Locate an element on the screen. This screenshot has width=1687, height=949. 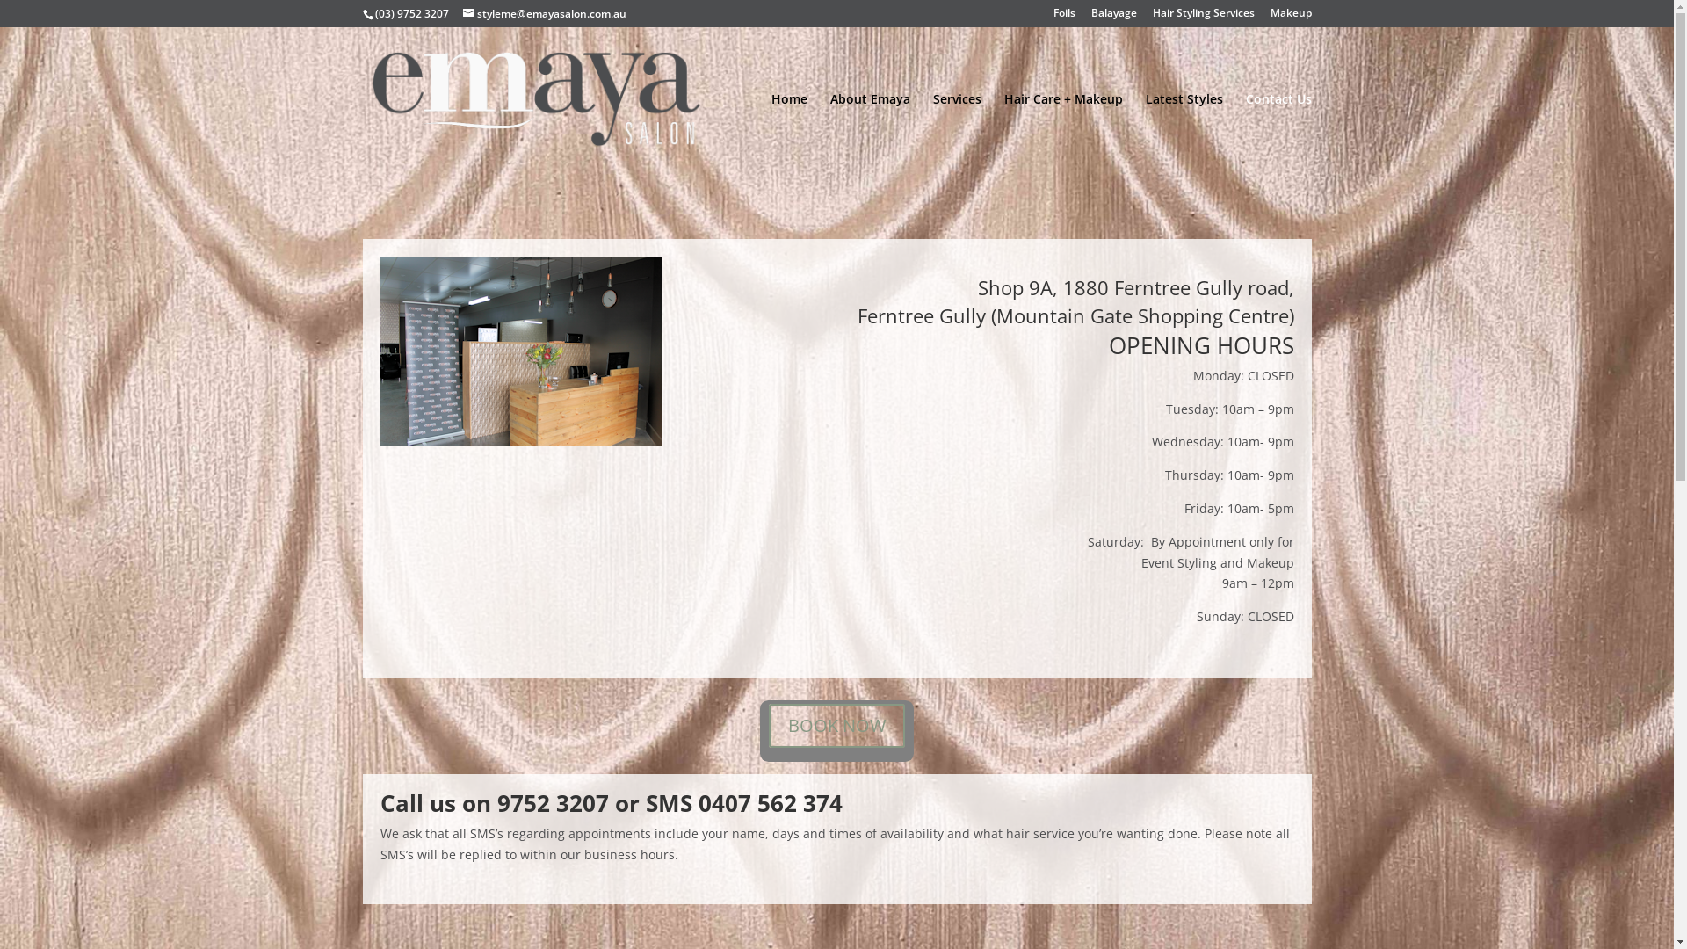
Foils is located at coordinates (1063, 18).